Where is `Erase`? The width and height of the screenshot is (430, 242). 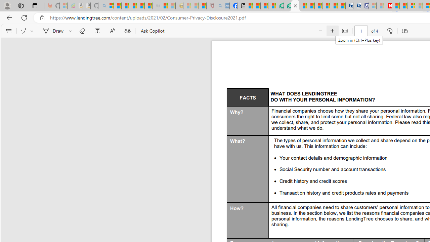
Erase is located at coordinates (82, 31).